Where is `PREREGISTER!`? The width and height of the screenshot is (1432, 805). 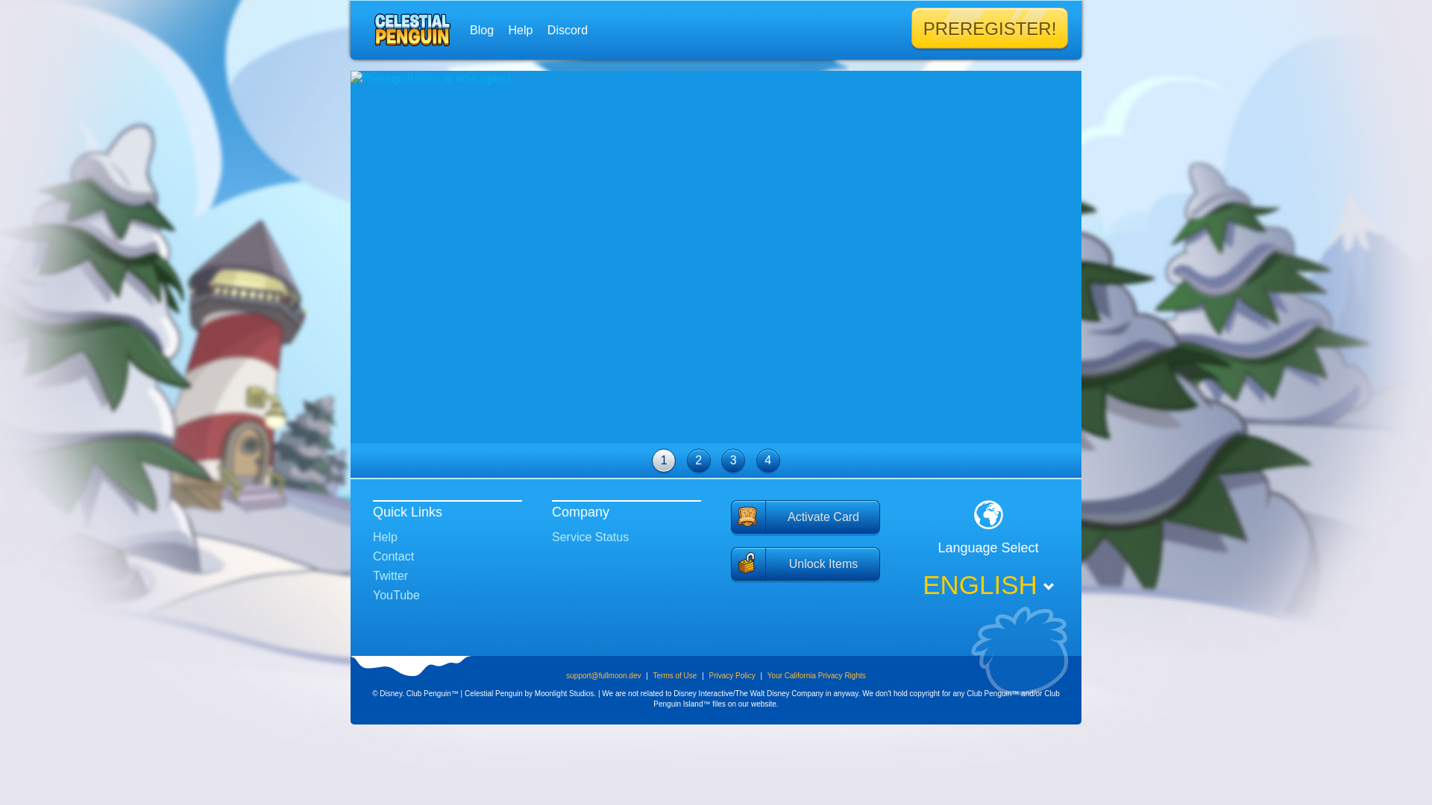 PREREGISTER! is located at coordinates (990, 28).